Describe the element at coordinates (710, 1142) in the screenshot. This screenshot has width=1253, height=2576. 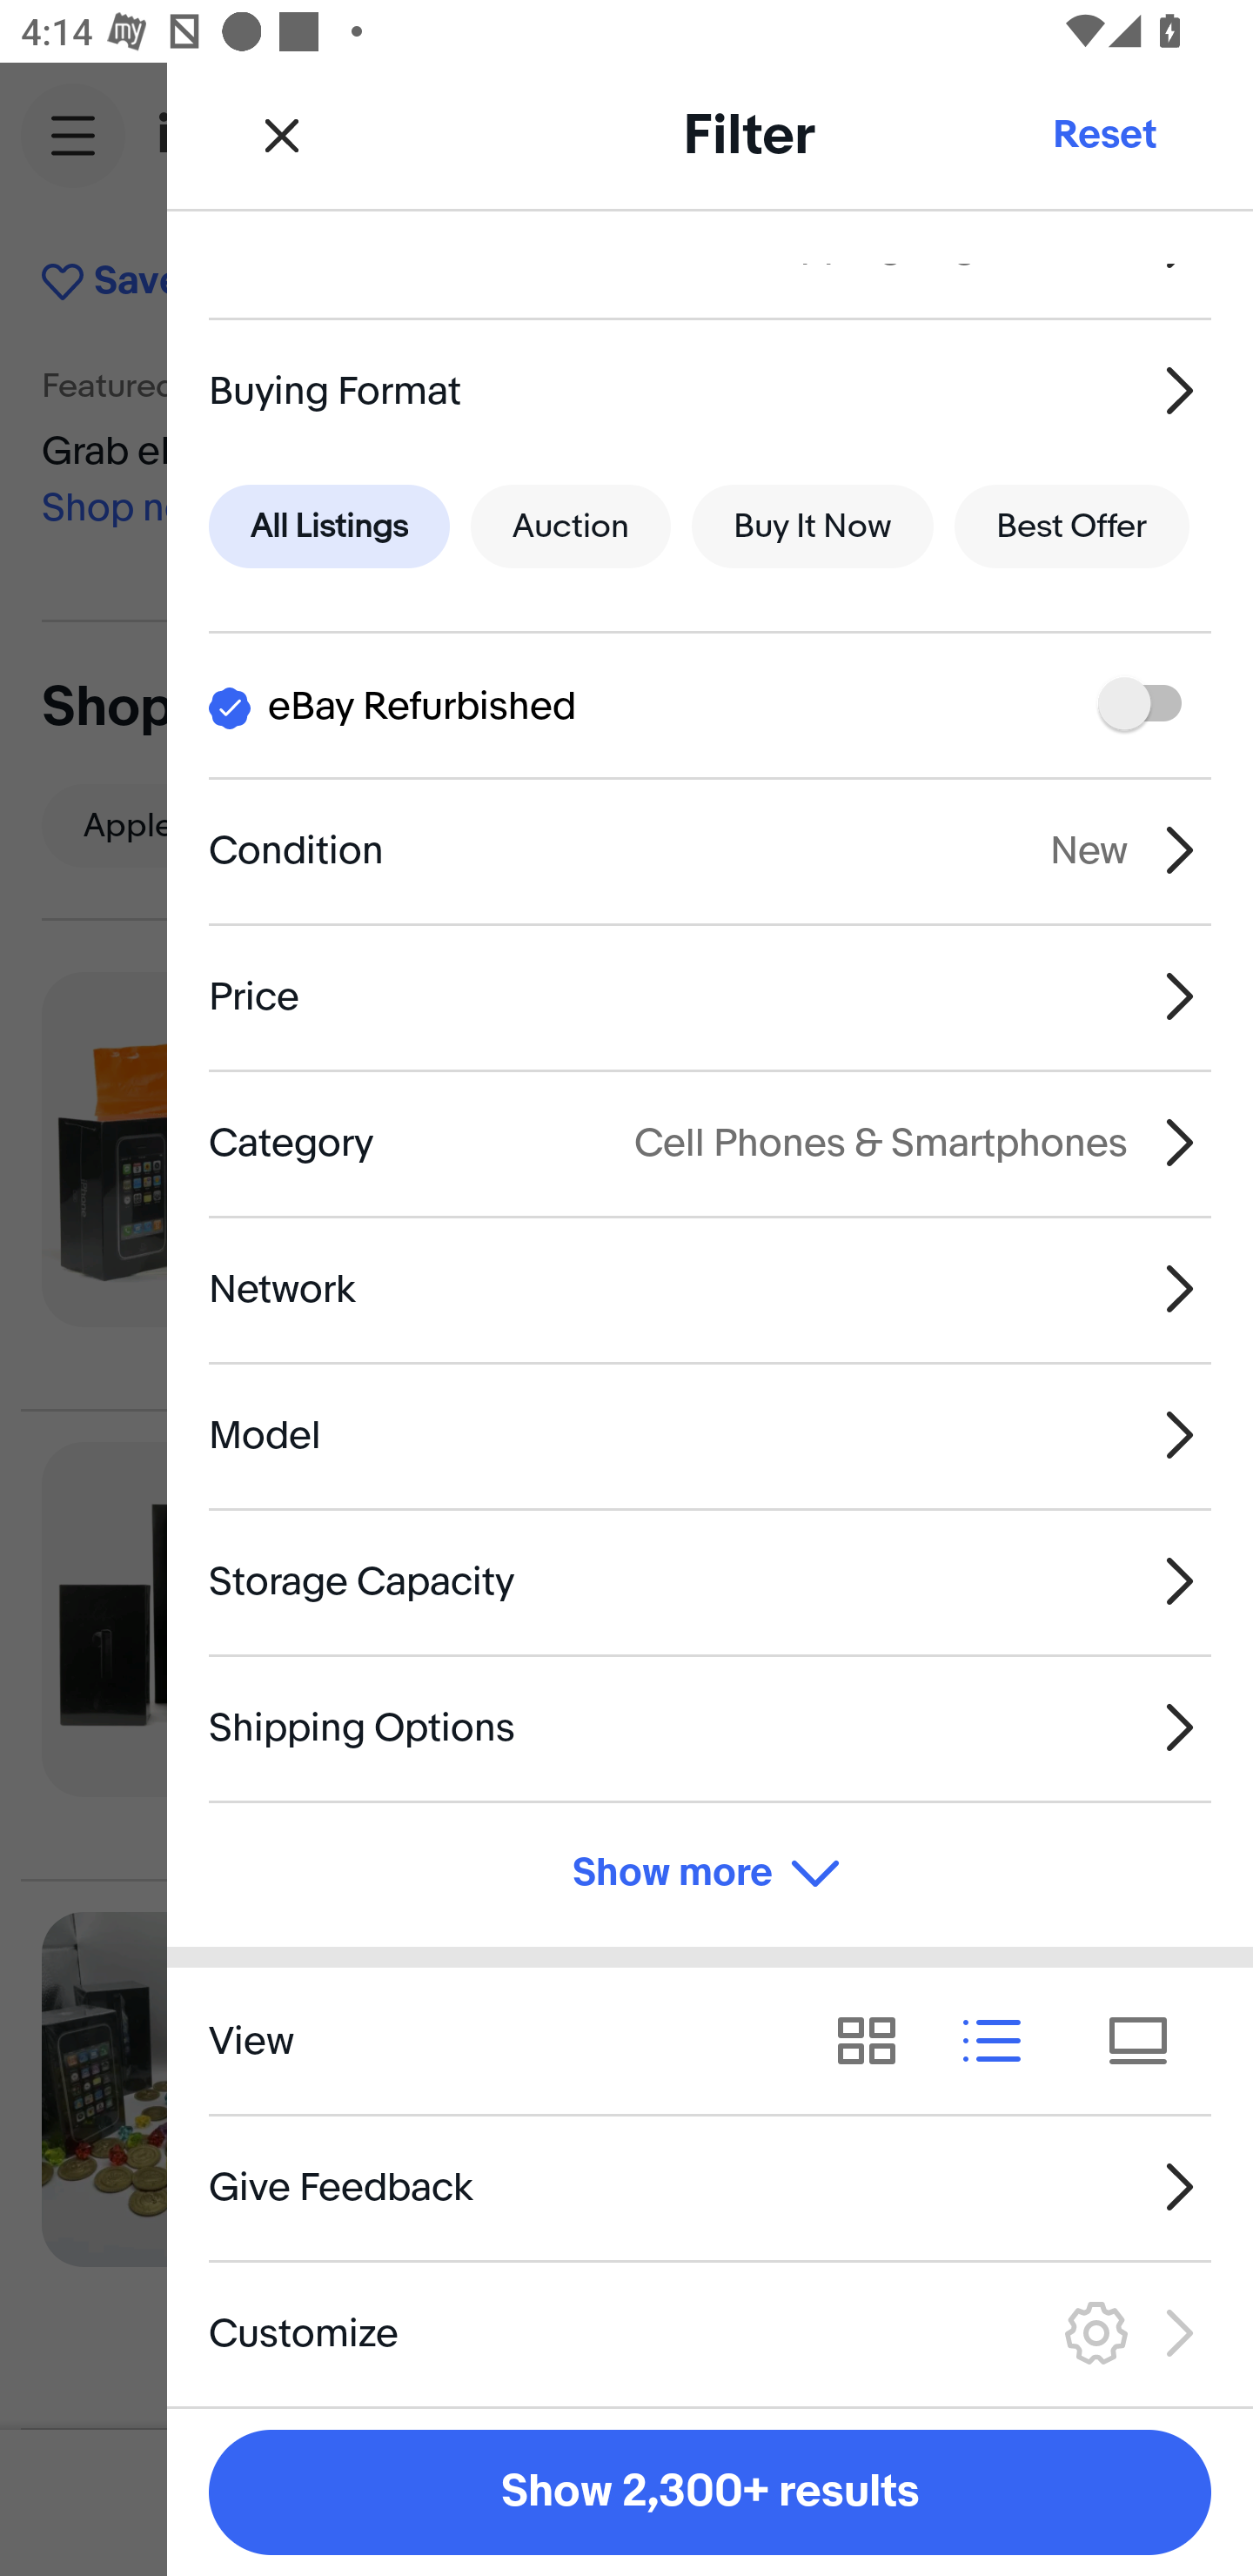
I see `Category Cell Phones & Smartphones` at that location.